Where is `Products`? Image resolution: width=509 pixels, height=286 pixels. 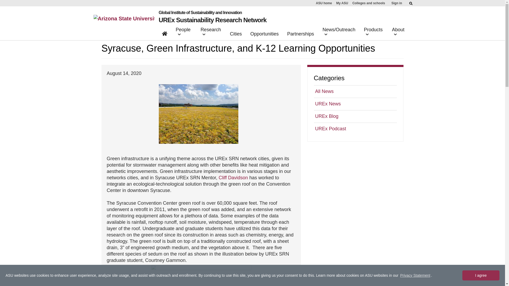 Products is located at coordinates (373, 33).